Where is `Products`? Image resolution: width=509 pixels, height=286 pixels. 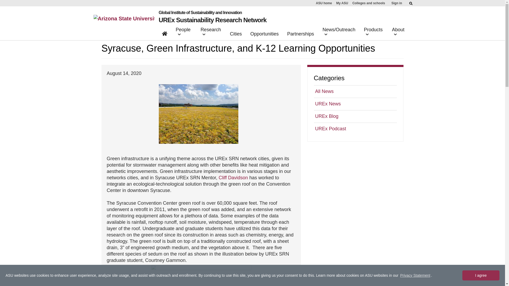 Products is located at coordinates (373, 33).